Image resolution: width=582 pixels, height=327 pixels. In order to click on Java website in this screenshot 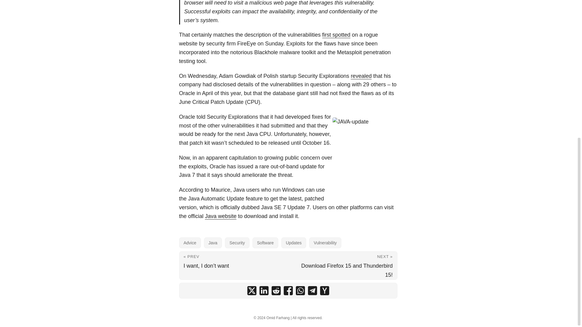, I will do `click(220, 216)`.